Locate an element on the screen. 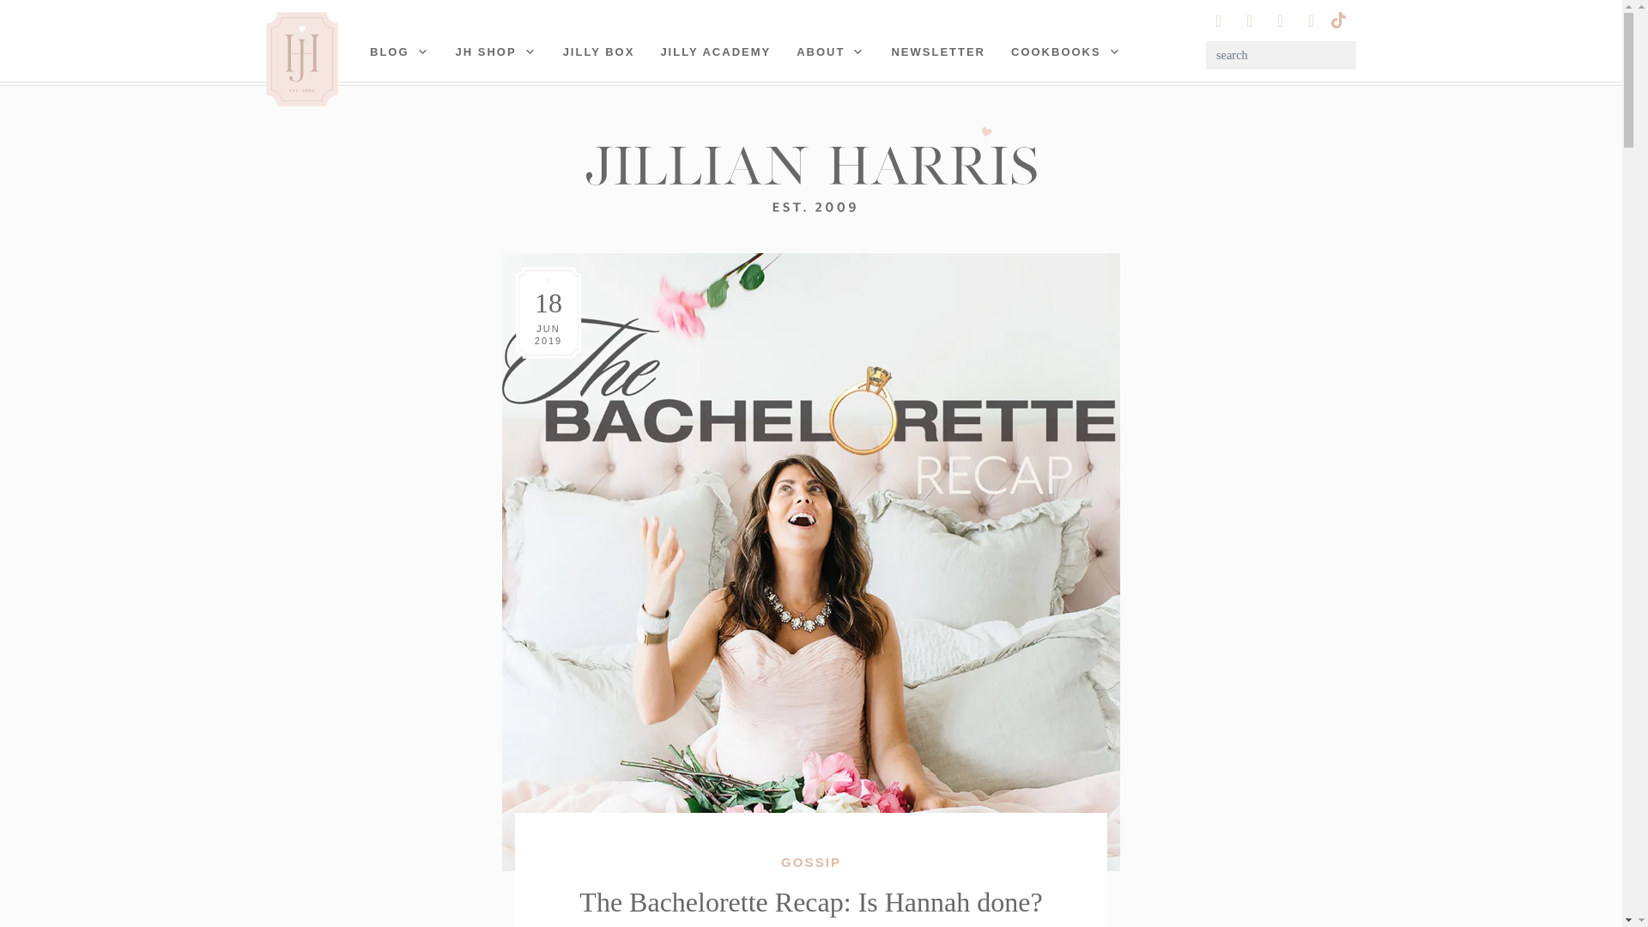 The height and width of the screenshot is (927, 1648). BLOG is located at coordinates (400, 51).